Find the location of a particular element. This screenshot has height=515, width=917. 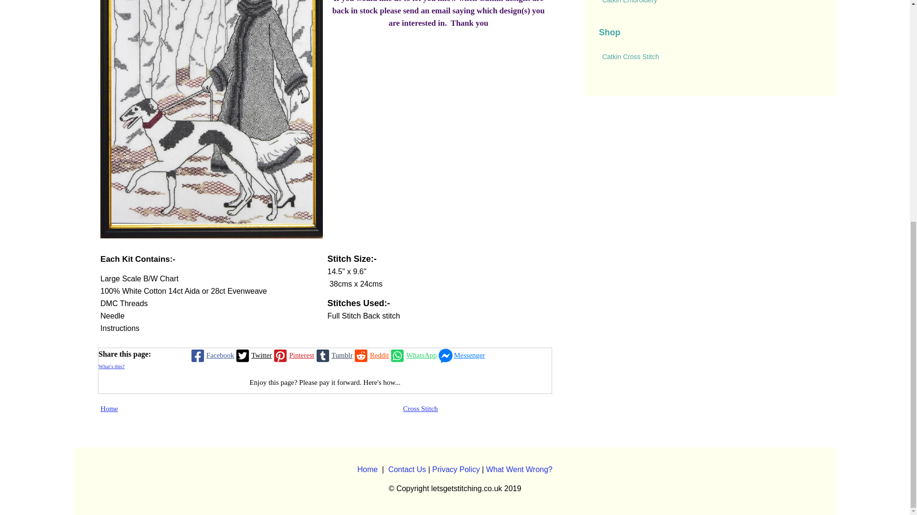

Catkin Embroidery is located at coordinates (711, 5).